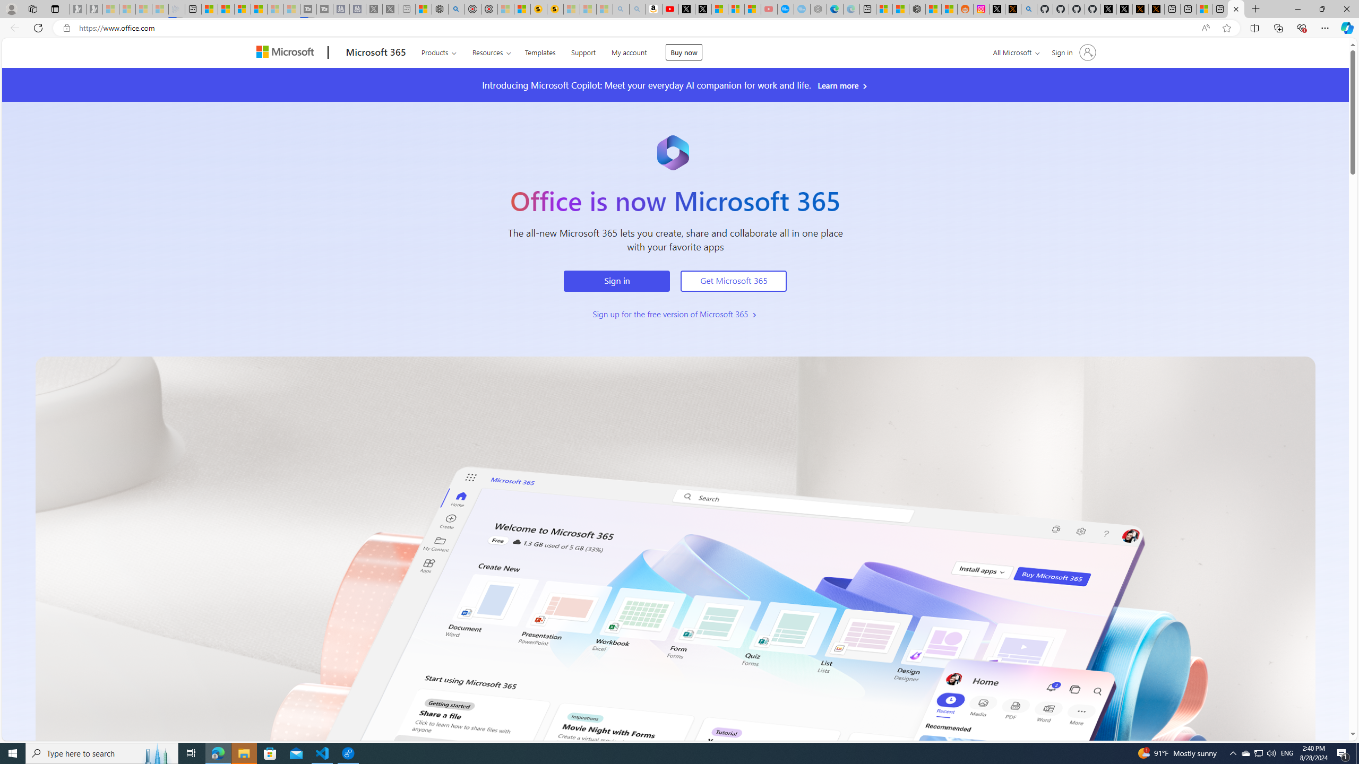  What do you see at coordinates (423, 9) in the screenshot?
I see `Wildlife - MSN` at bounding box center [423, 9].